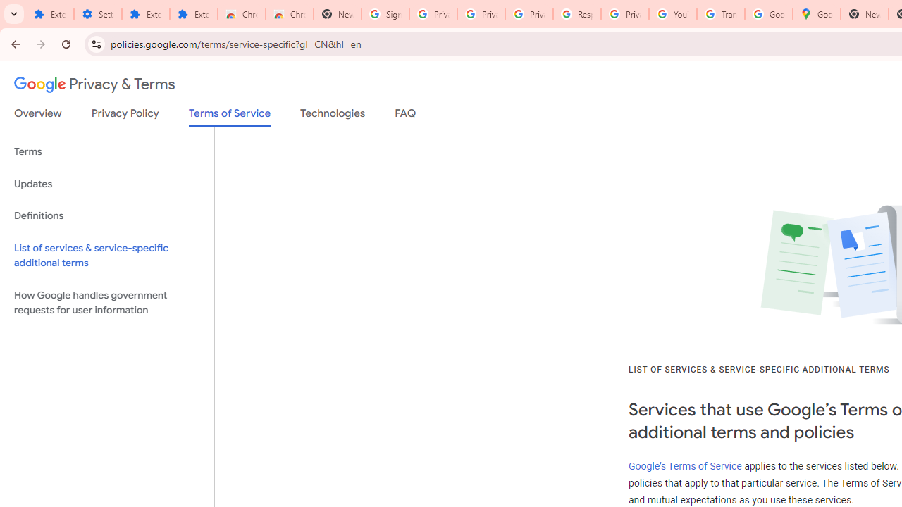 This screenshot has width=902, height=507. I want to click on YouTube, so click(672, 14).